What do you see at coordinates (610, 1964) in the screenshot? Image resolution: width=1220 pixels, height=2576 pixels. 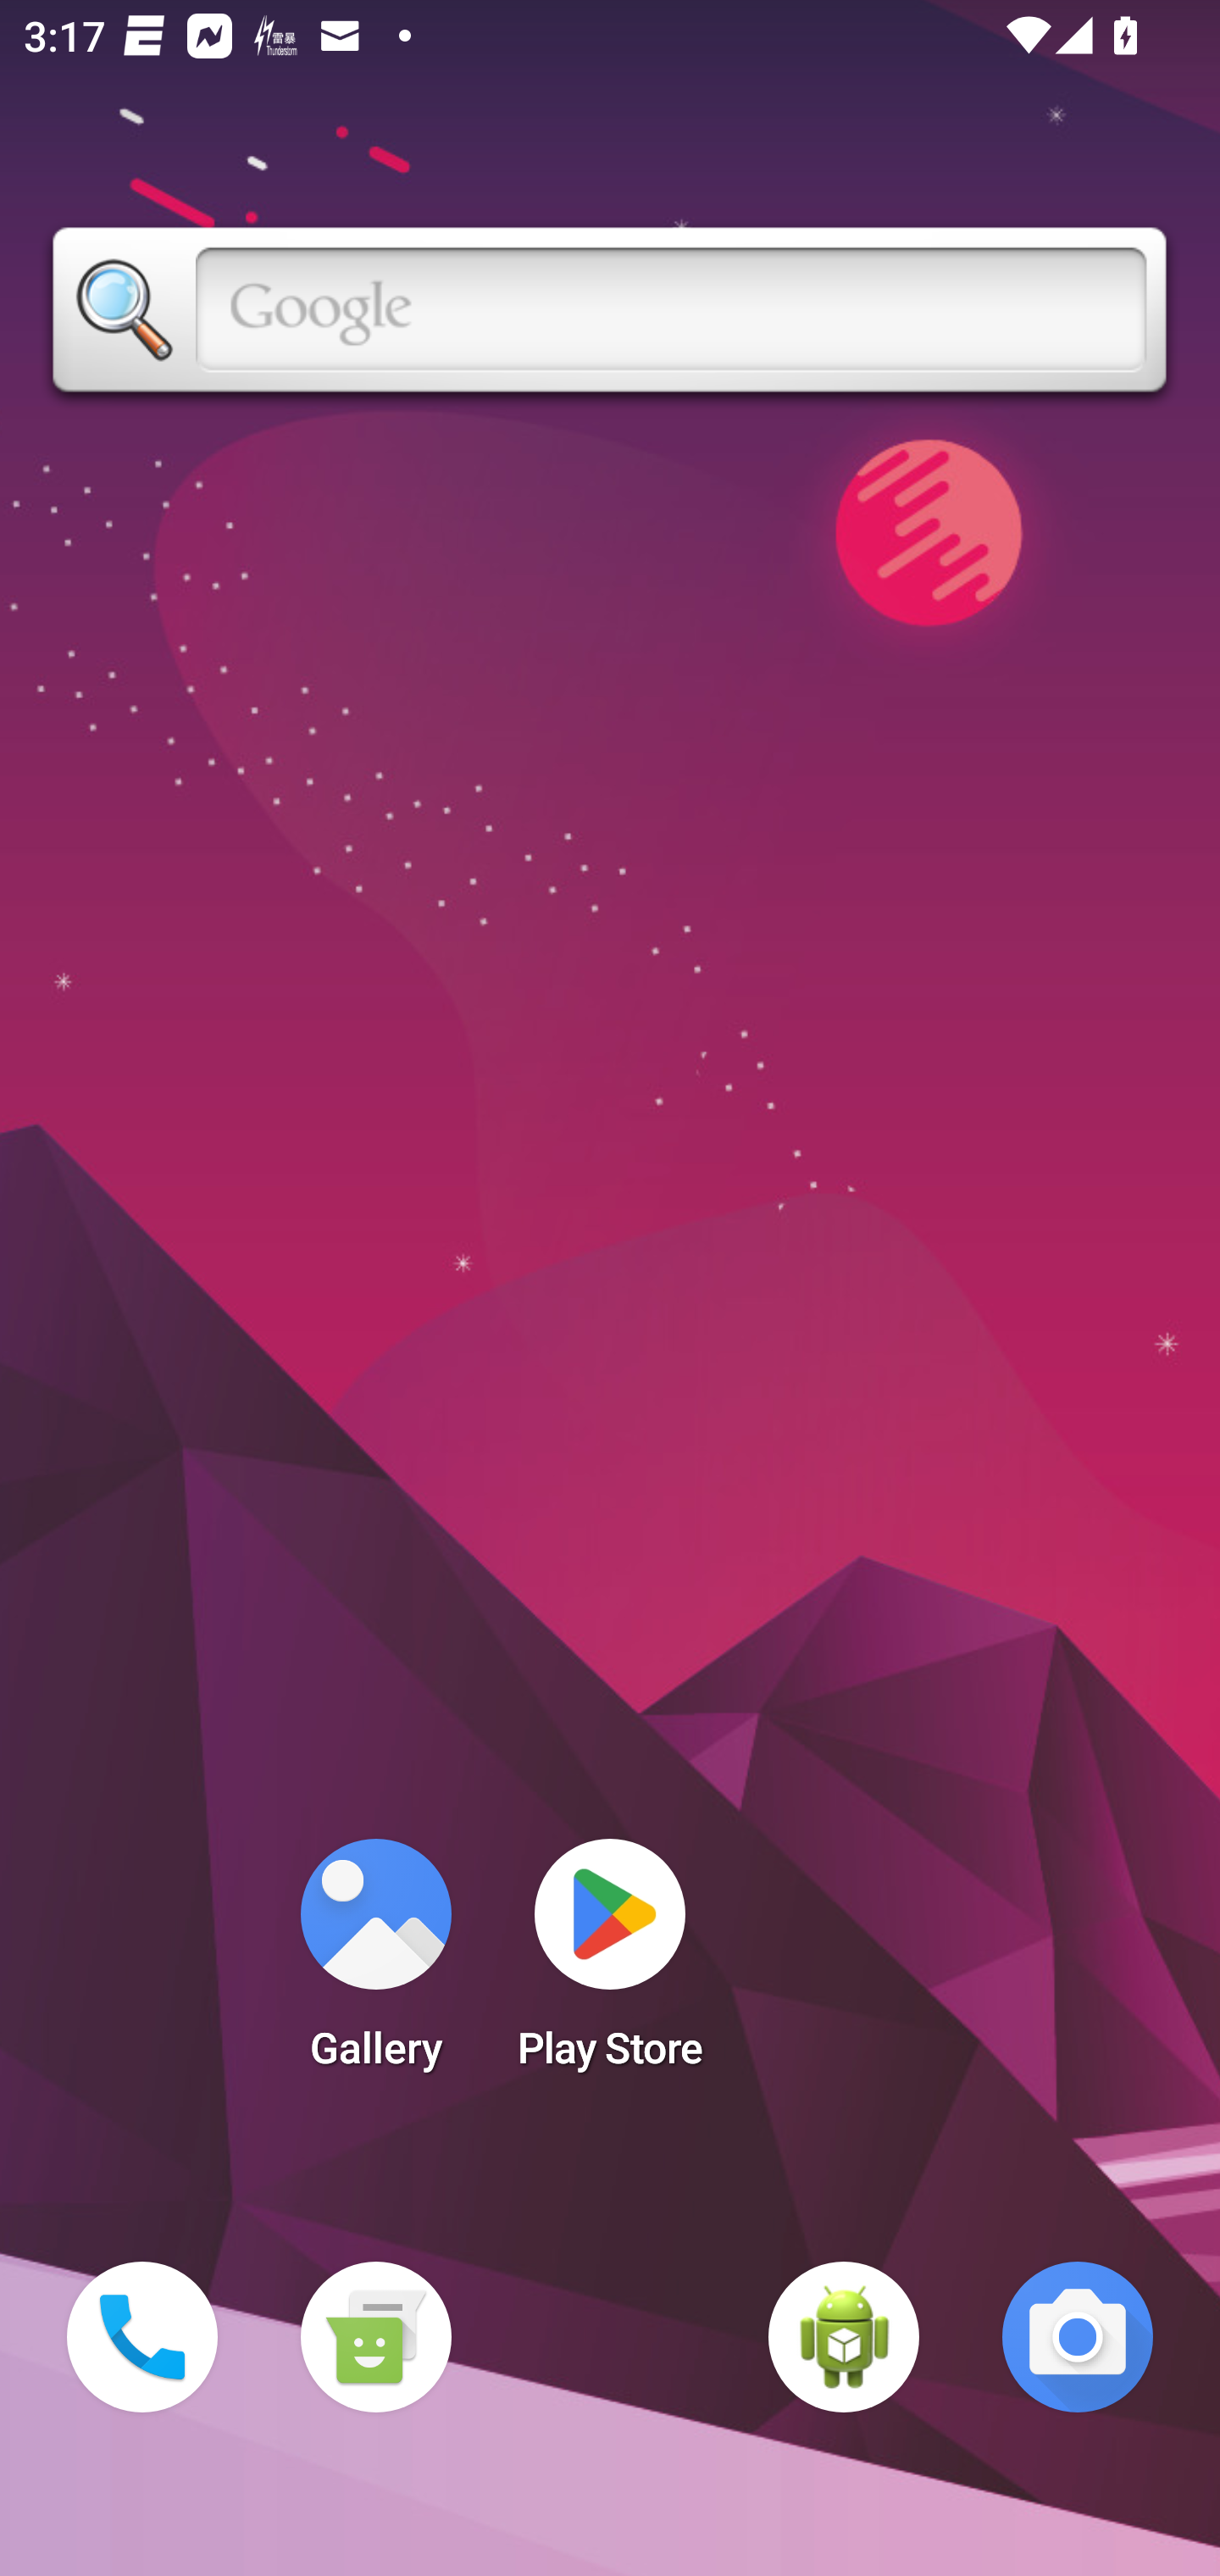 I see `Play Store` at bounding box center [610, 1964].